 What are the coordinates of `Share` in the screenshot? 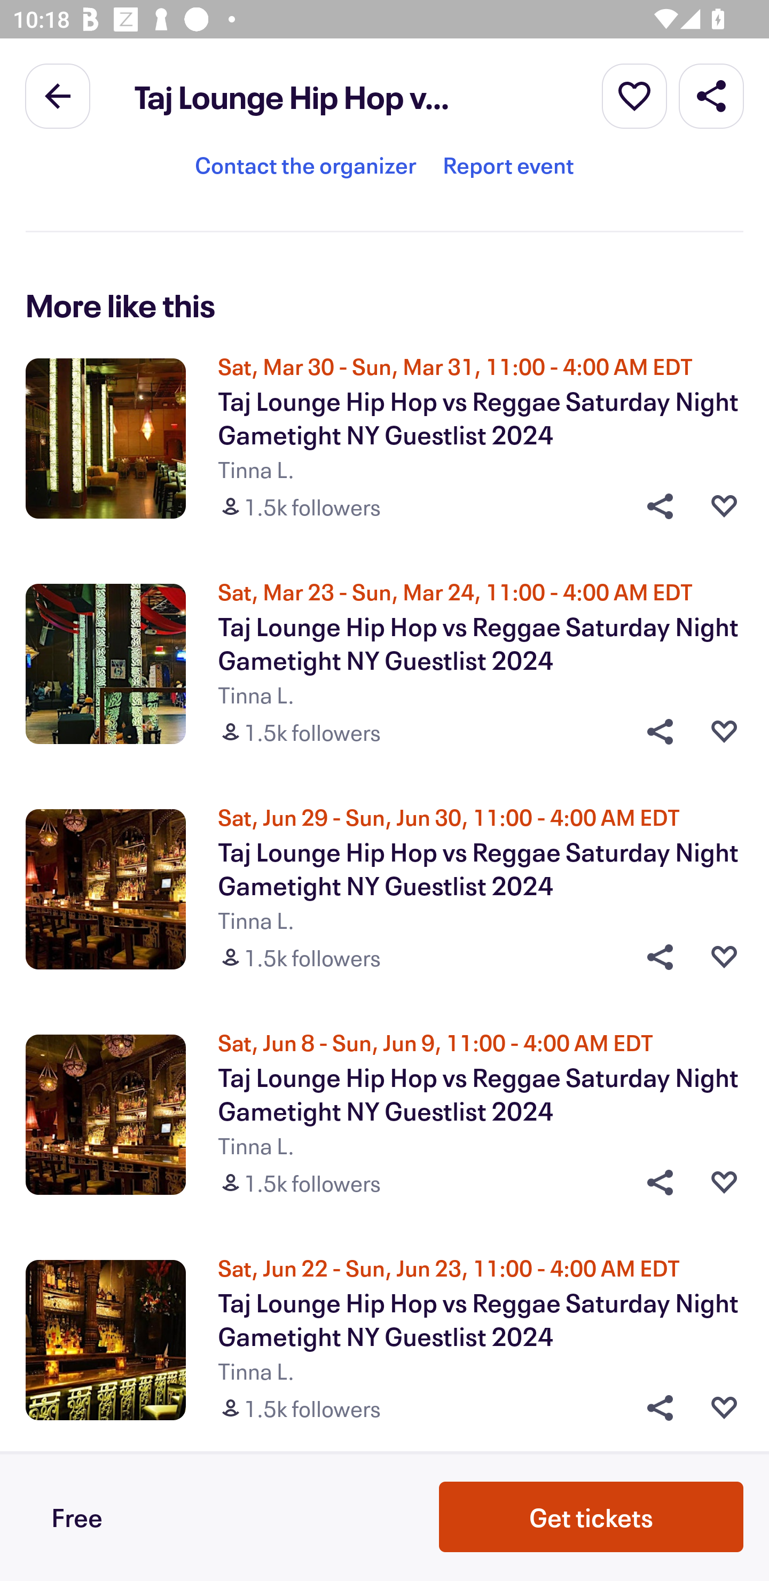 It's located at (654, 1408).